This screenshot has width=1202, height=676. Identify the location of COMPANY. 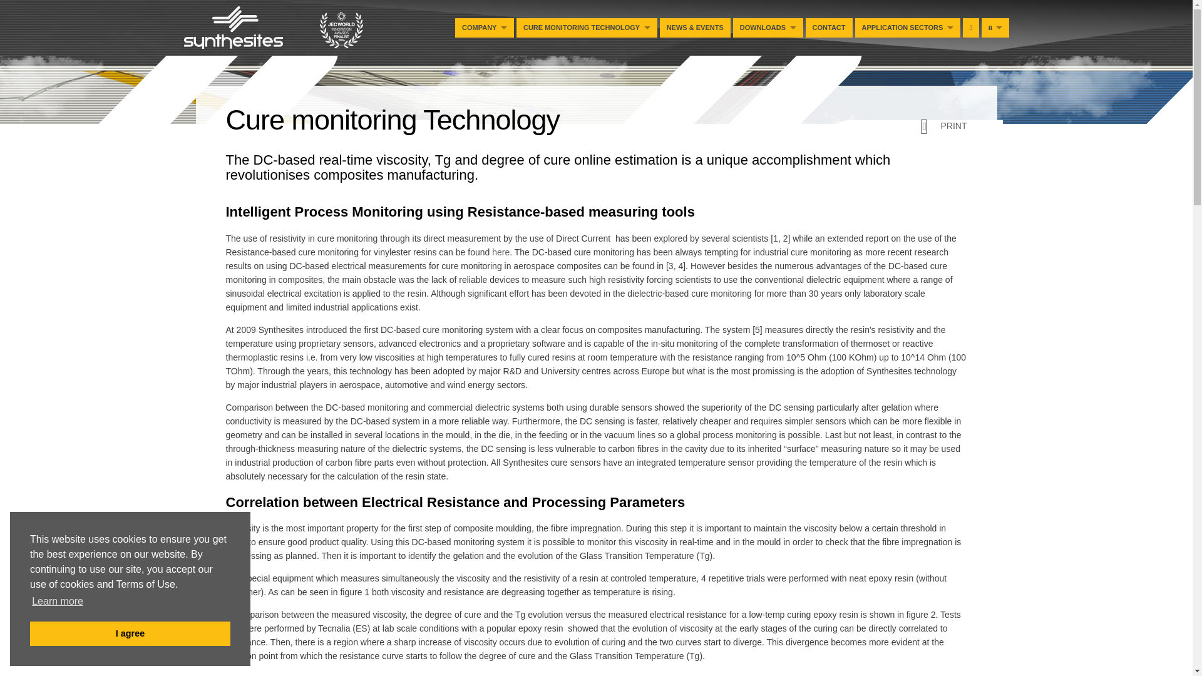
(485, 28).